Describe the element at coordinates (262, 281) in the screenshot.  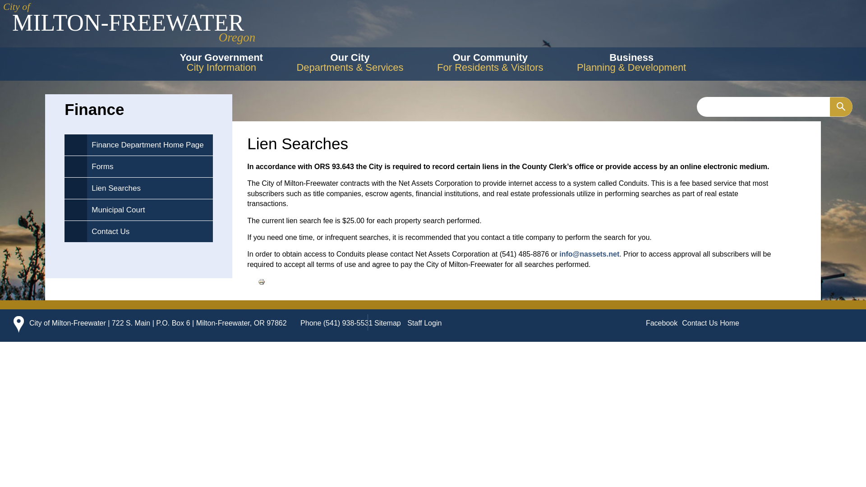
I see `Skip to main content` at that location.